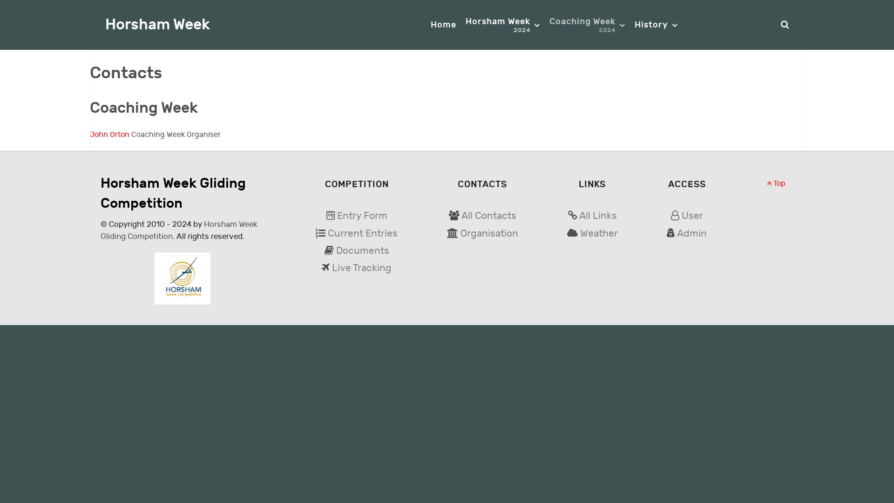 Image resolution: width=894 pixels, height=503 pixels. Describe the element at coordinates (692, 216) in the screenshot. I see `User` at that location.